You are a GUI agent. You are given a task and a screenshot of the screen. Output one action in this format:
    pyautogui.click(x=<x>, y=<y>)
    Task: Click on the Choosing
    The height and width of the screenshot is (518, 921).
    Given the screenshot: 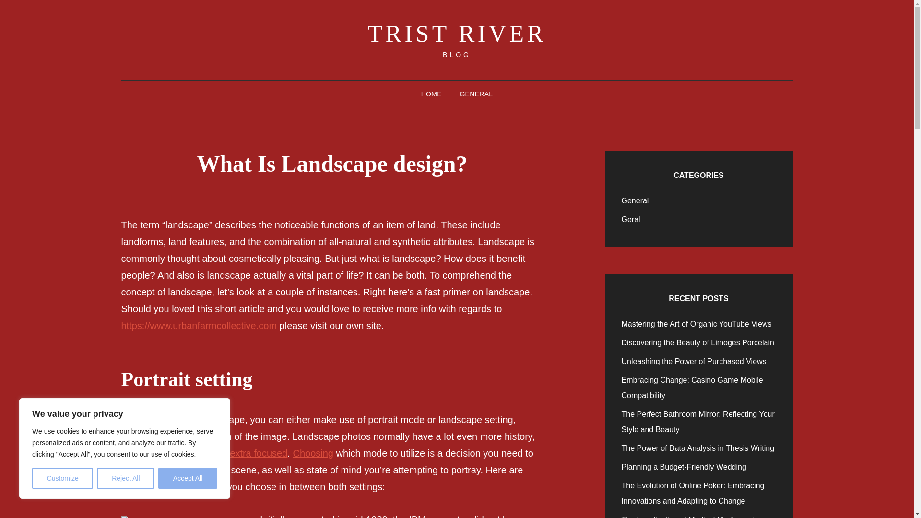 What is the action you would take?
    pyautogui.click(x=313, y=453)
    